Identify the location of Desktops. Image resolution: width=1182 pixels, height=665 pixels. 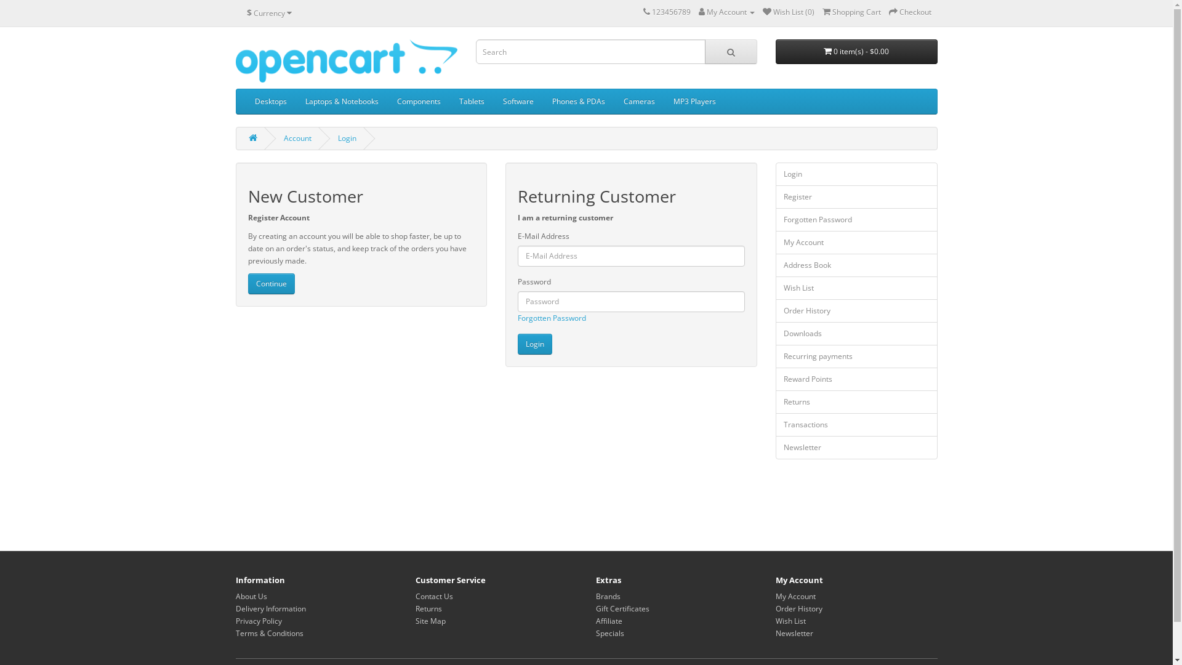
(270, 102).